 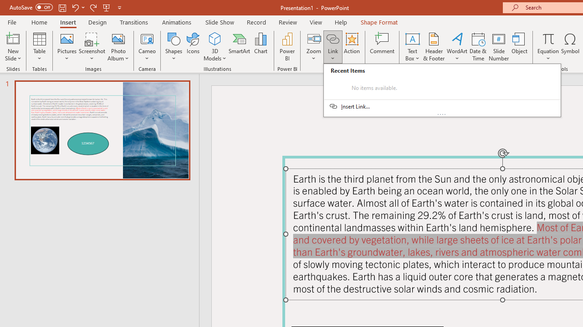 What do you see at coordinates (520, 46) in the screenshot?
I see `Object...` at bounding box center [520, 46].